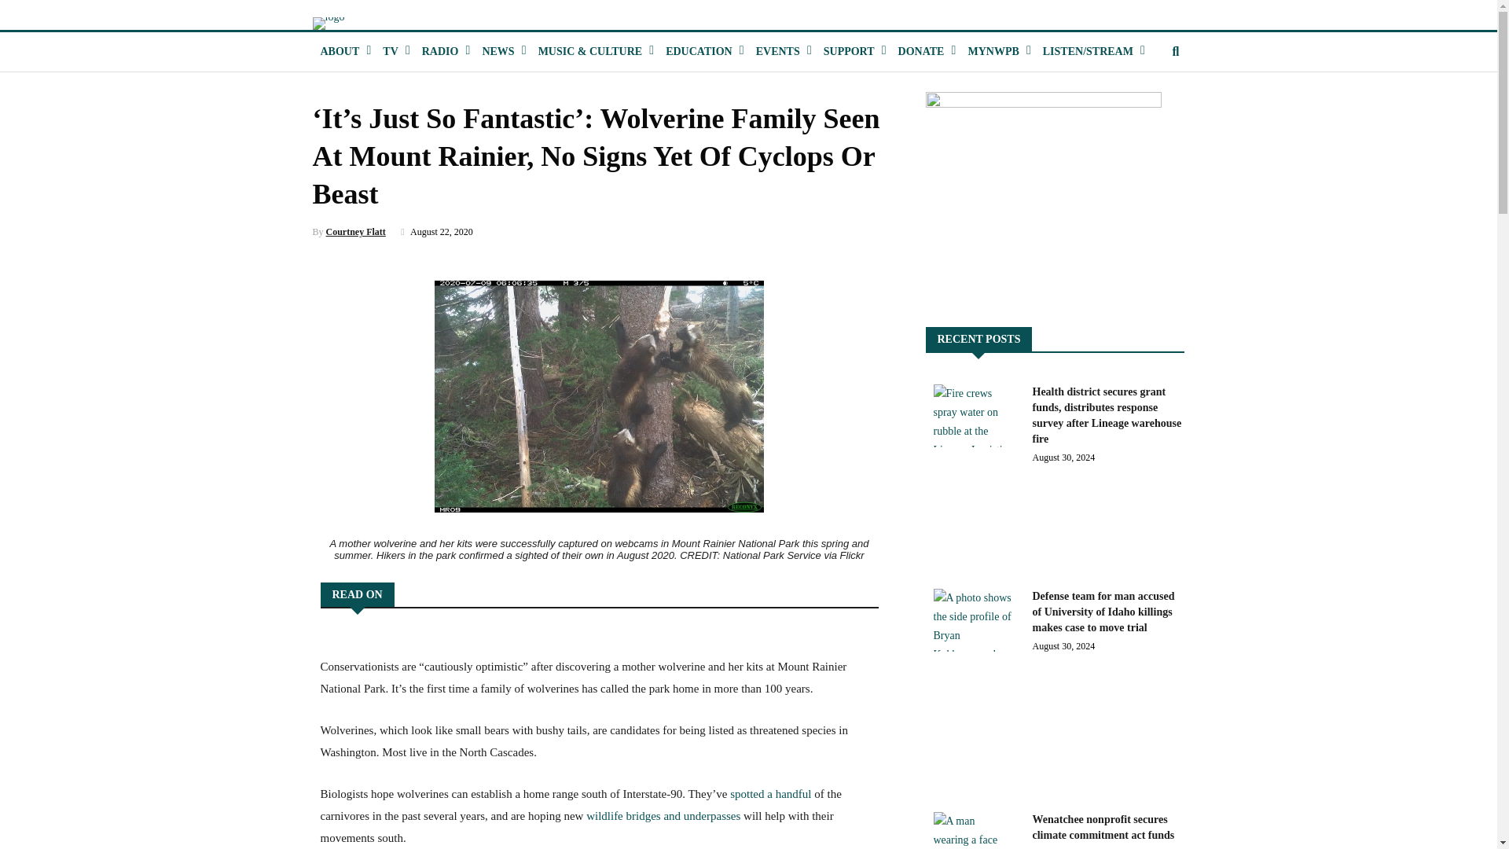  Describe the element at coordinates (390, 52) in the screenshot. I see `TV` at that location.